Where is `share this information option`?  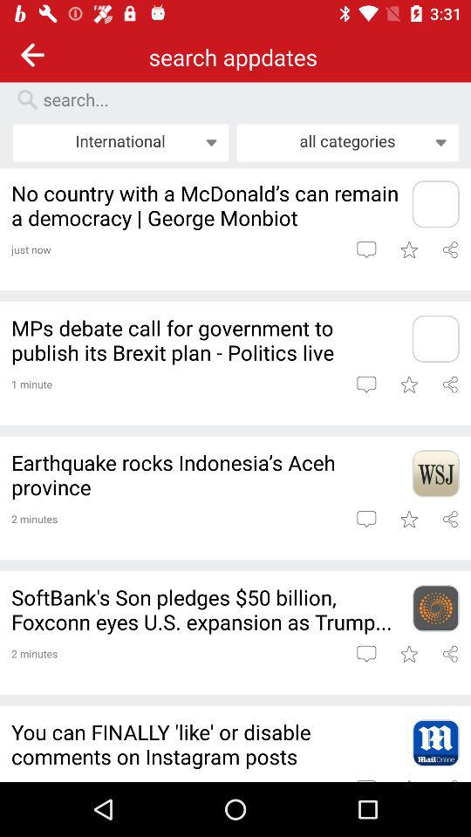 share this information option is located at coordinates (450, 384).